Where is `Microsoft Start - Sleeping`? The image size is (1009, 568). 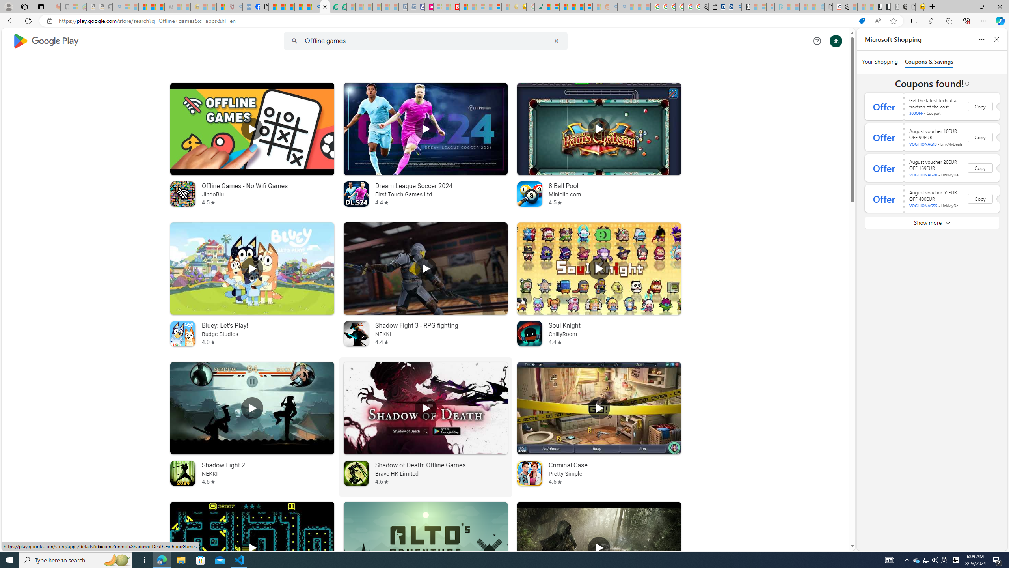 Microsoft Start - Sleeping is located at coordinates (803, 7).